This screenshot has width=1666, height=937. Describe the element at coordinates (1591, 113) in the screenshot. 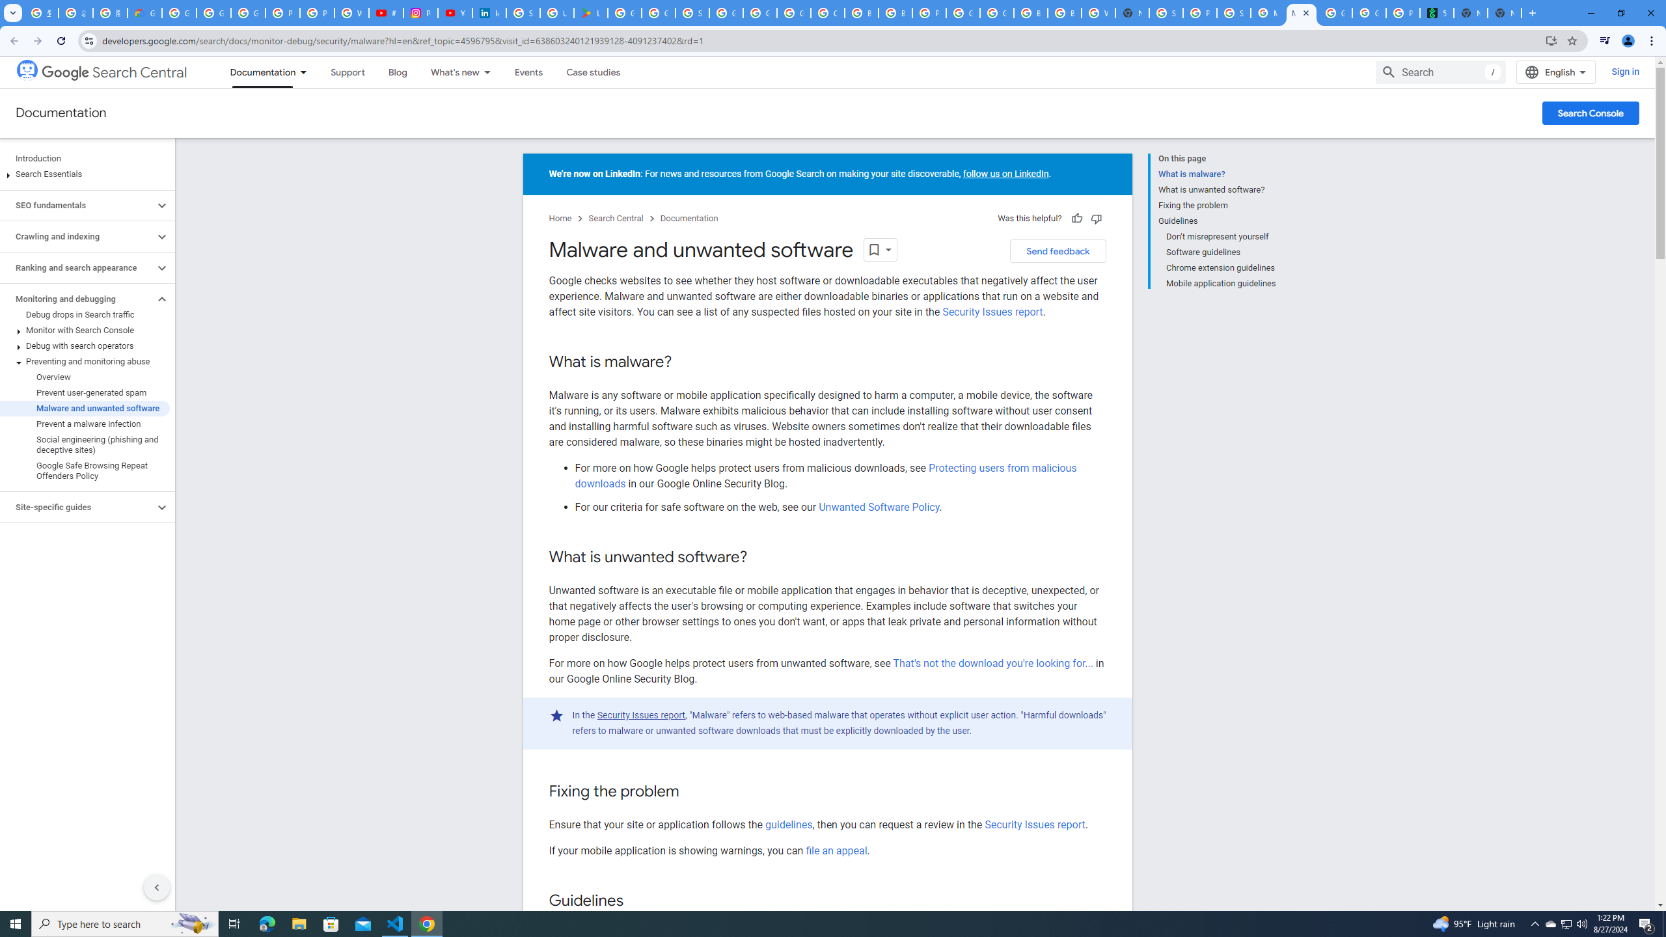

I see `Search Console` at that location.